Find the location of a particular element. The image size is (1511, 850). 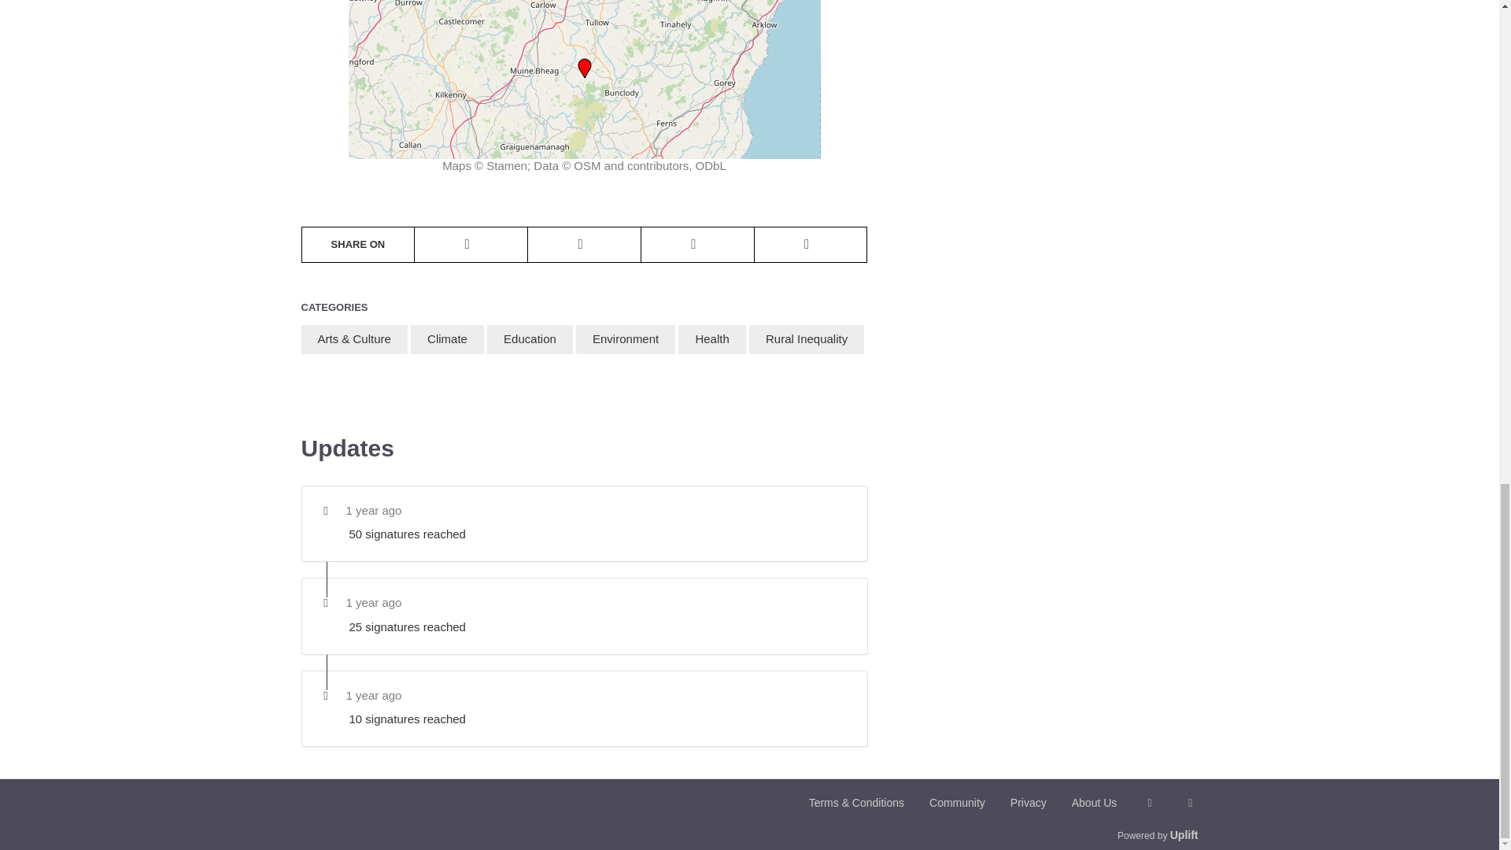

Environment is located at coordinates (625, 339).